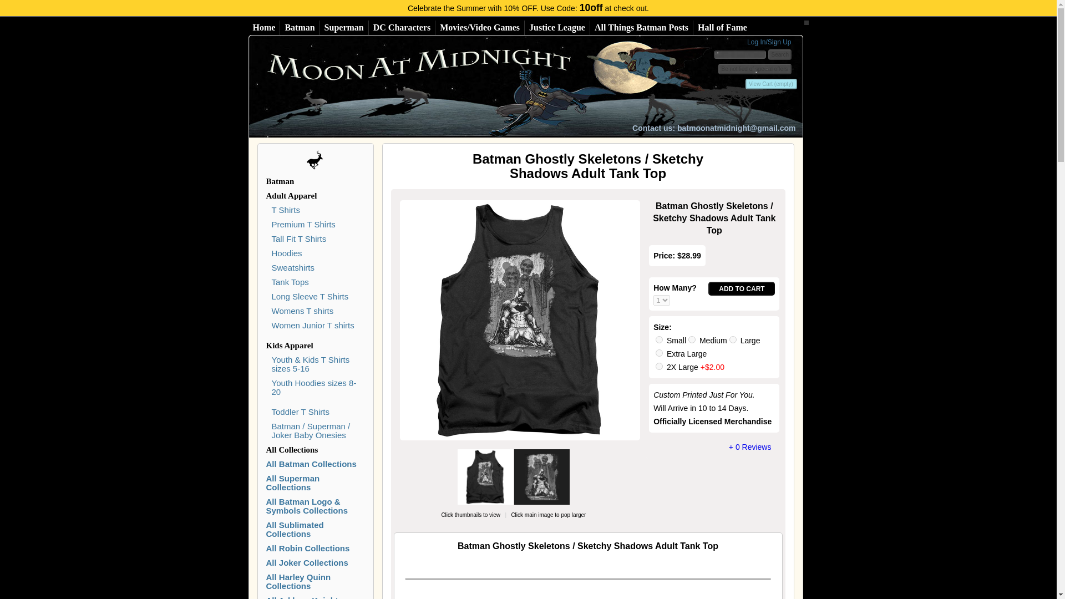 Image resolution: width=1065 pixels, height=599 pixels. I want to click on All Things Batman Posts, so click(641, 27).